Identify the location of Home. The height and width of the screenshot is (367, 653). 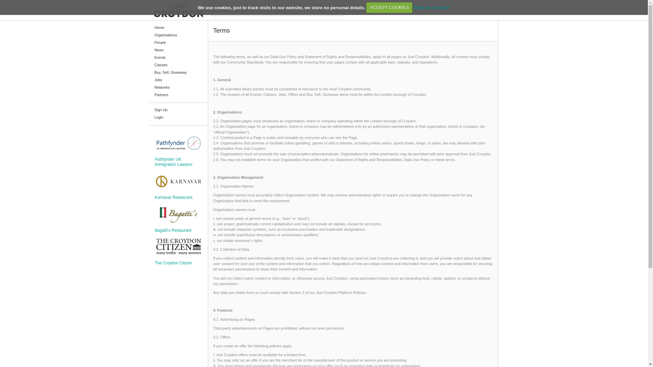
(38, 46).